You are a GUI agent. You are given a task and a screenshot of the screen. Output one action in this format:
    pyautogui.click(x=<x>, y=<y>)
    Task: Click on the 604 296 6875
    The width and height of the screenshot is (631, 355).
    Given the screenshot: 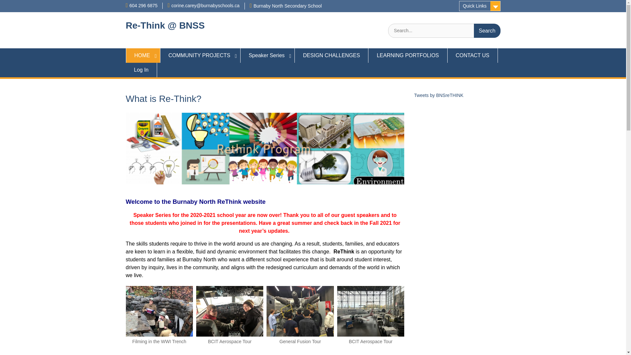 What is the action you would take?
    pyautogui.click(x=143, y=5)
    